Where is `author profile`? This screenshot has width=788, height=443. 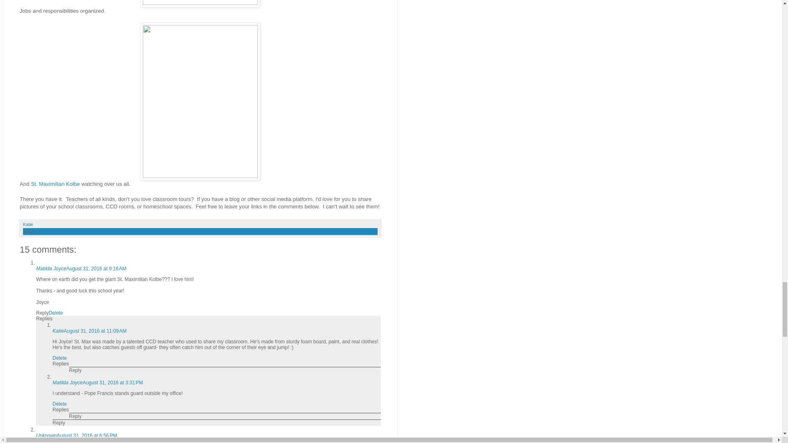
author profile is located at coordinates (28, 224).